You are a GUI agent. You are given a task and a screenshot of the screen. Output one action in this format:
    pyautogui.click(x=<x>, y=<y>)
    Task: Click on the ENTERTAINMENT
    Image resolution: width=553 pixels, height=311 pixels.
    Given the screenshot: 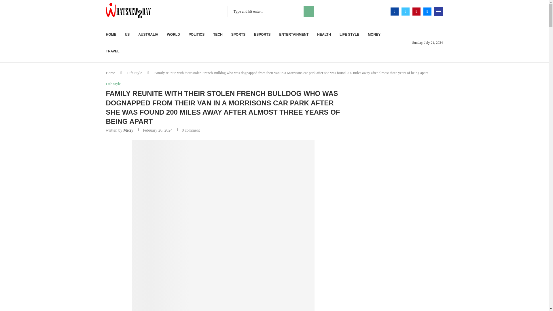 What is the action you would take?
    pyautogui.click(x=294, y=35)
    